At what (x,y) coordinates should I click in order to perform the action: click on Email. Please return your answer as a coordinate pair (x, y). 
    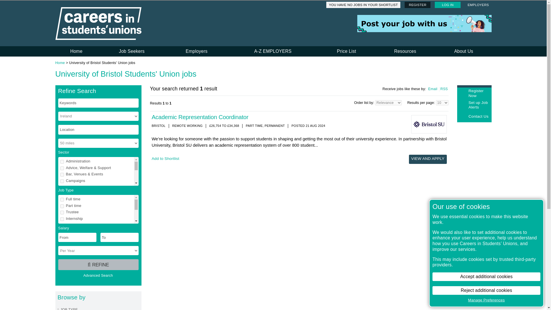
    Looking at the image, I should click on (432, 89).